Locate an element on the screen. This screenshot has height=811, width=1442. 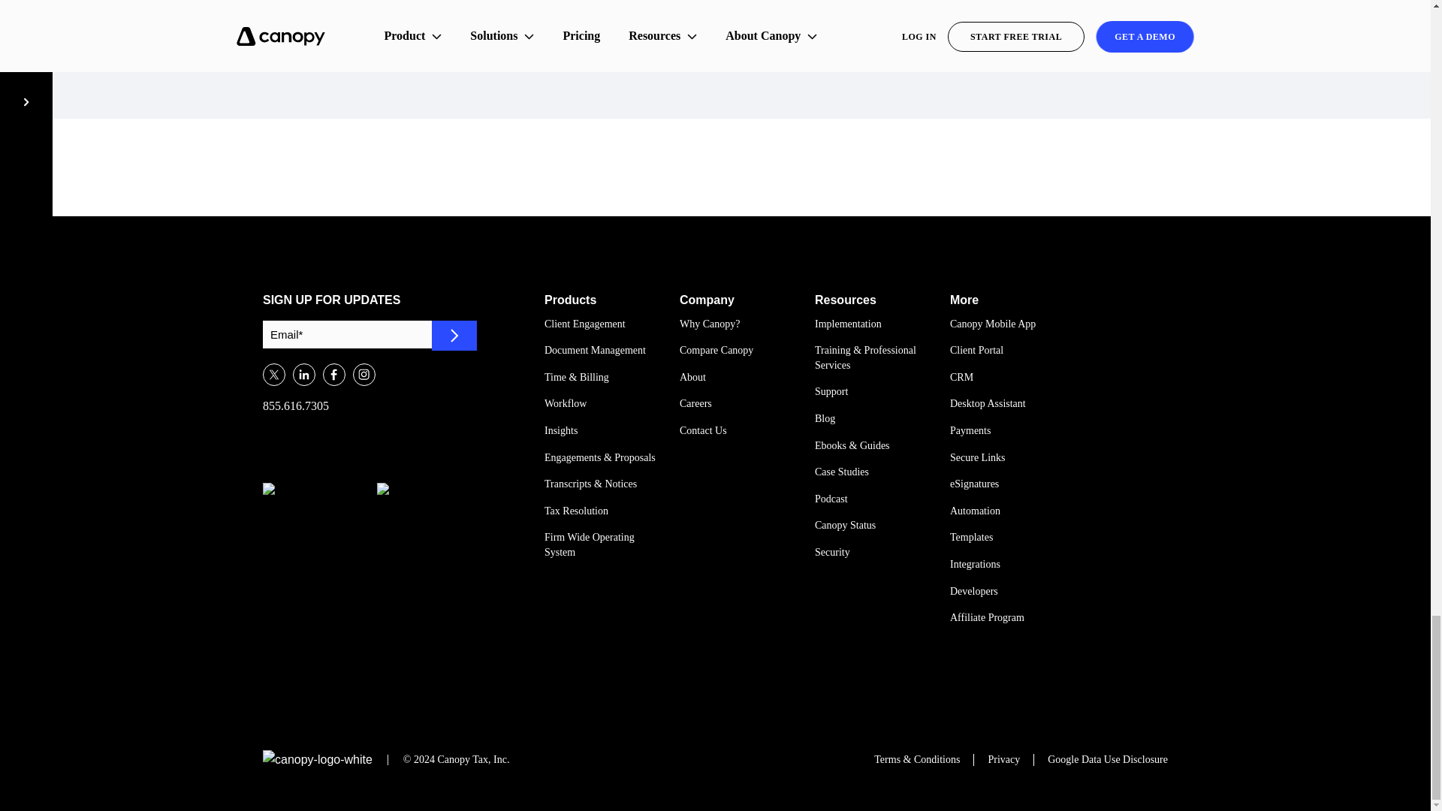
Subscribe is located at coordinates (454, 335).